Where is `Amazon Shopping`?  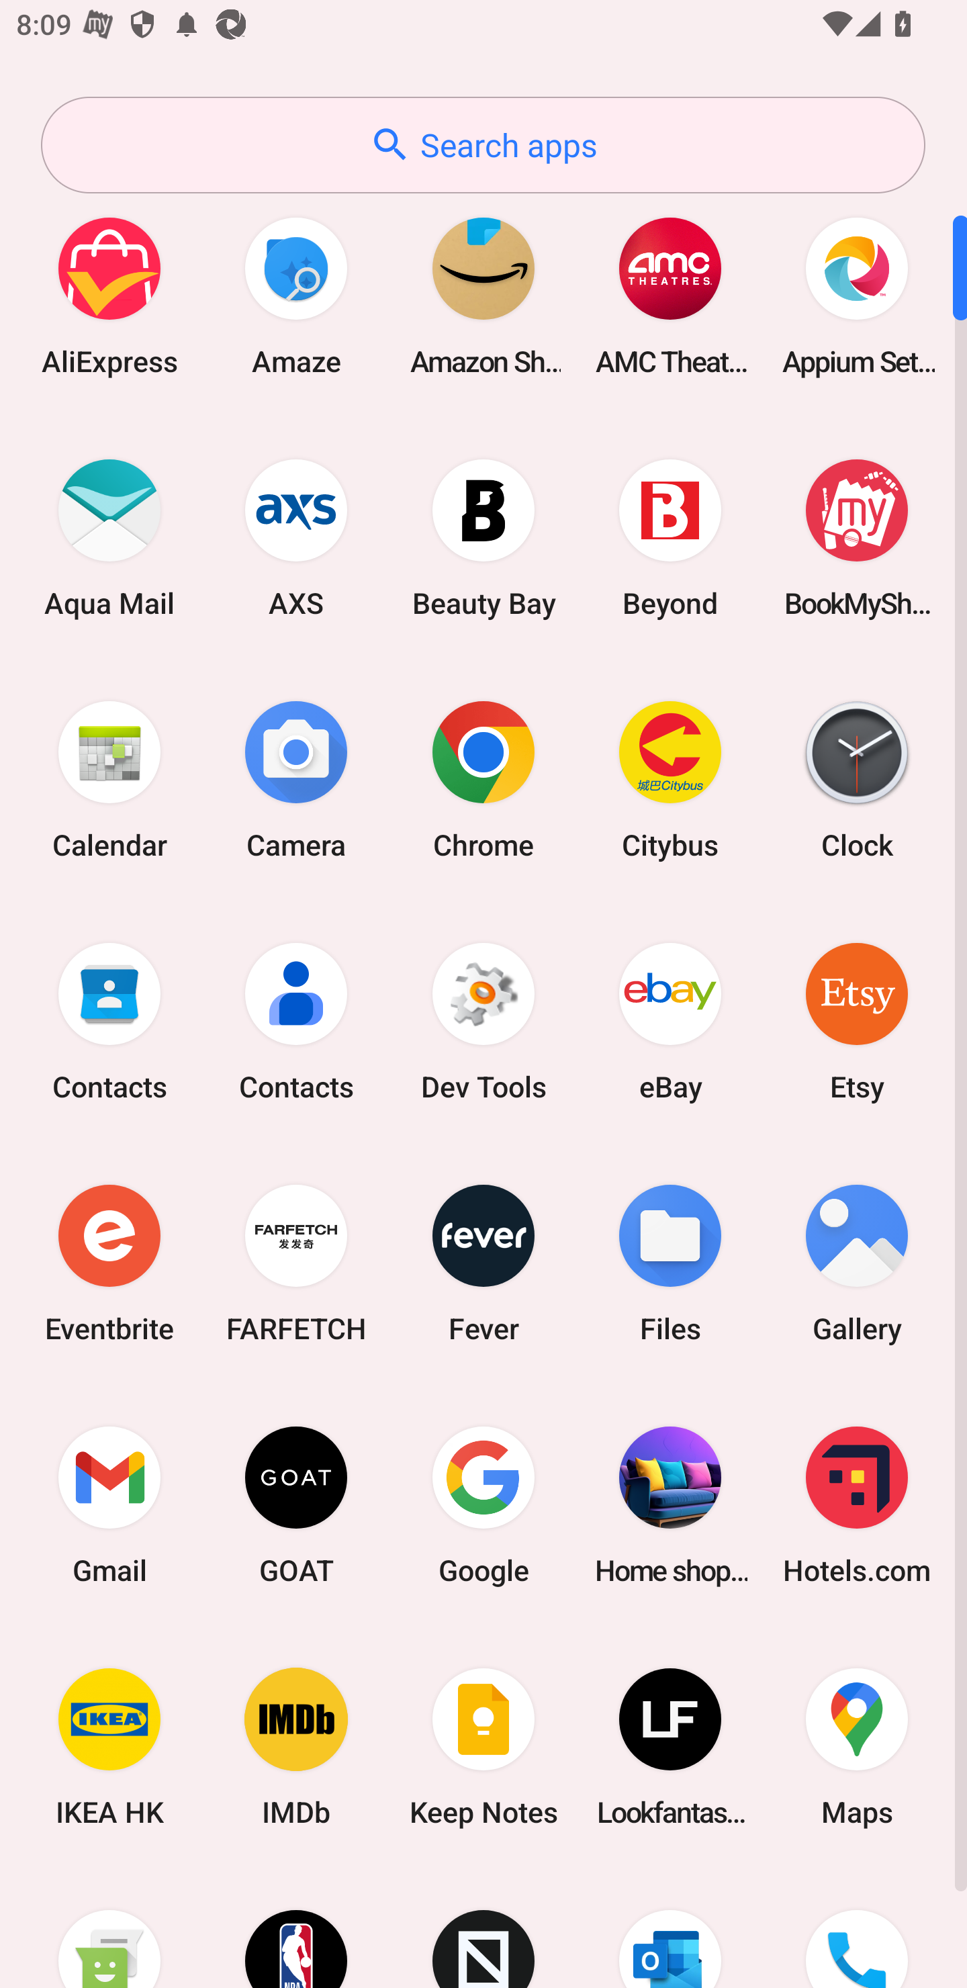 Amazon Shopping is located at coordinates (483, 296).